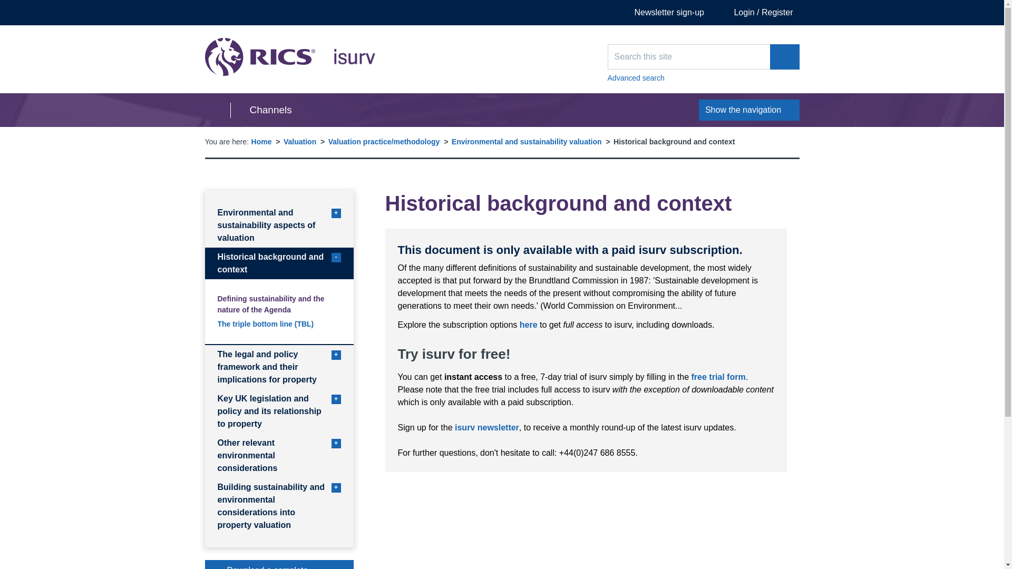 This screenshot has height=569, width=1012. I want to click on Valuation, so click(261, 141).